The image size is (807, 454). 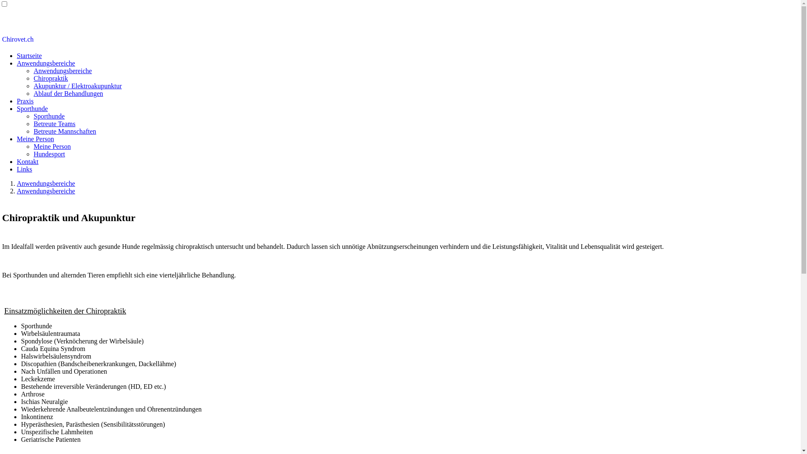 I want to click on Akupunktur / Elektroakupunktur, so click(x=78, y=86).